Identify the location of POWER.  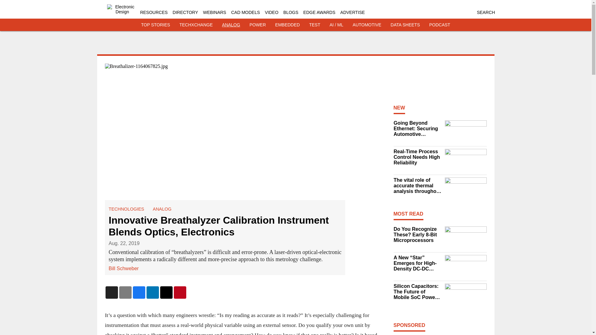
(258, 25).